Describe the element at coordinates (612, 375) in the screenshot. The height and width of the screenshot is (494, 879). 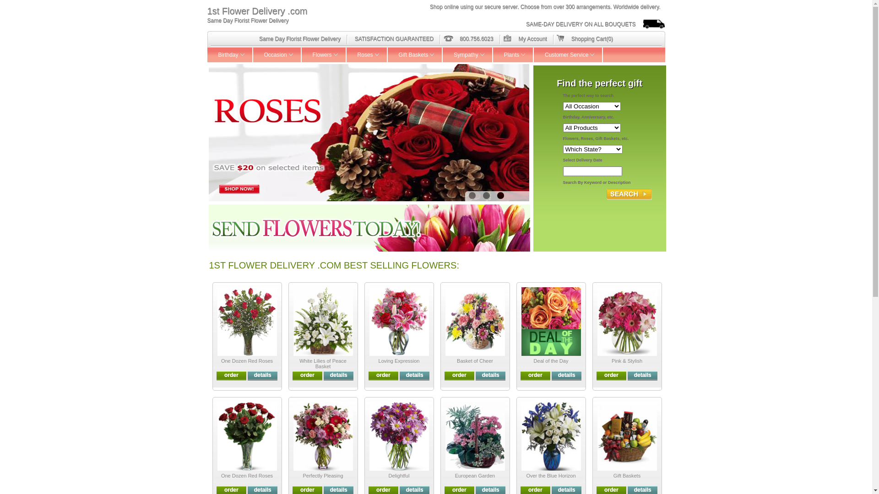
I see `order` at that location.